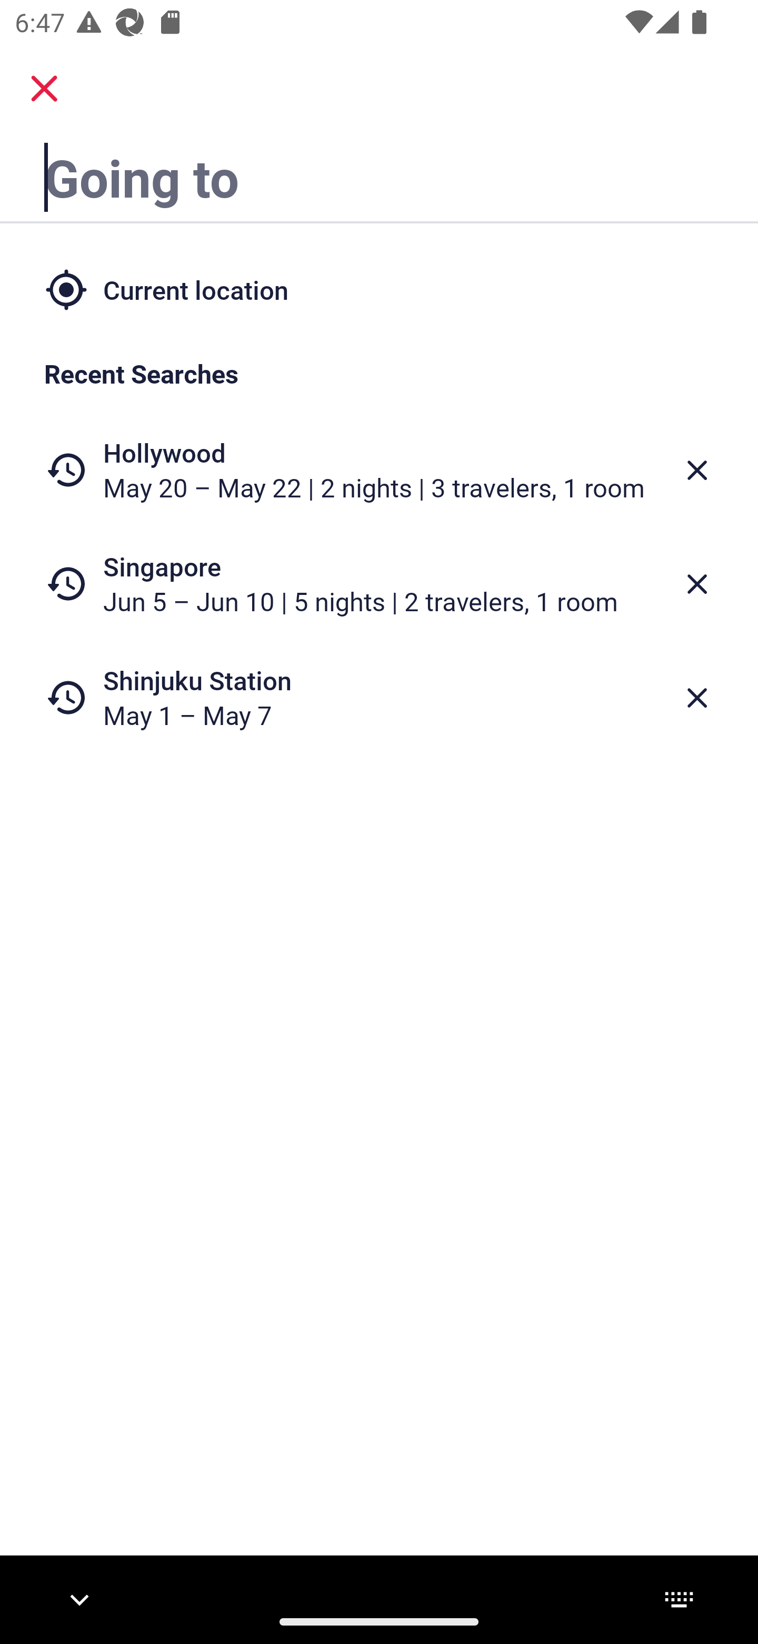  I want to click on Delete from recent searches, so click(697, 470).